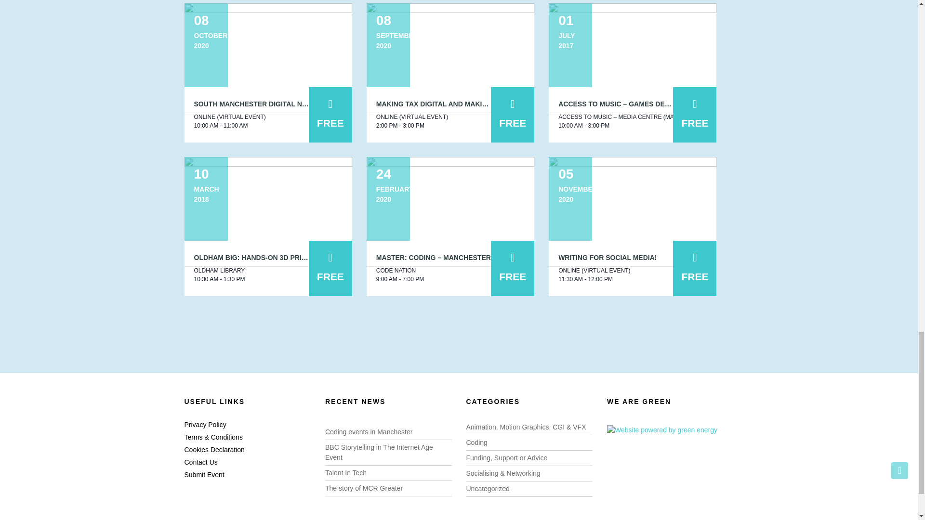 The image size is (925, 520). What do you see at coordinates (477, 104) in the screenshot?
I see `MAKING TAX DIGITAL AND MAKING YOUR BUSINESS DIGITAL` at bounding box center [477, 104].